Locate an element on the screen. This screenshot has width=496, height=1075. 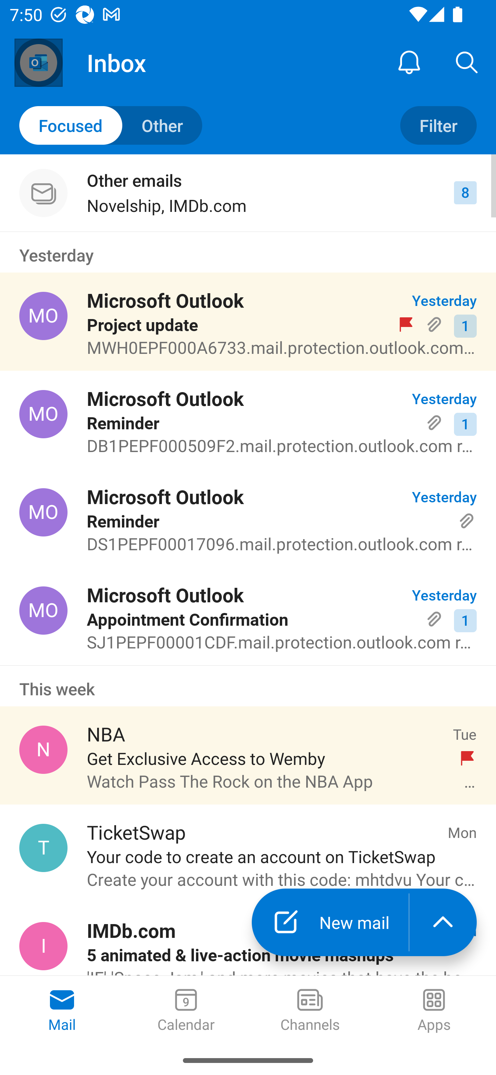
Apps is located at coordinates (434, 1011).